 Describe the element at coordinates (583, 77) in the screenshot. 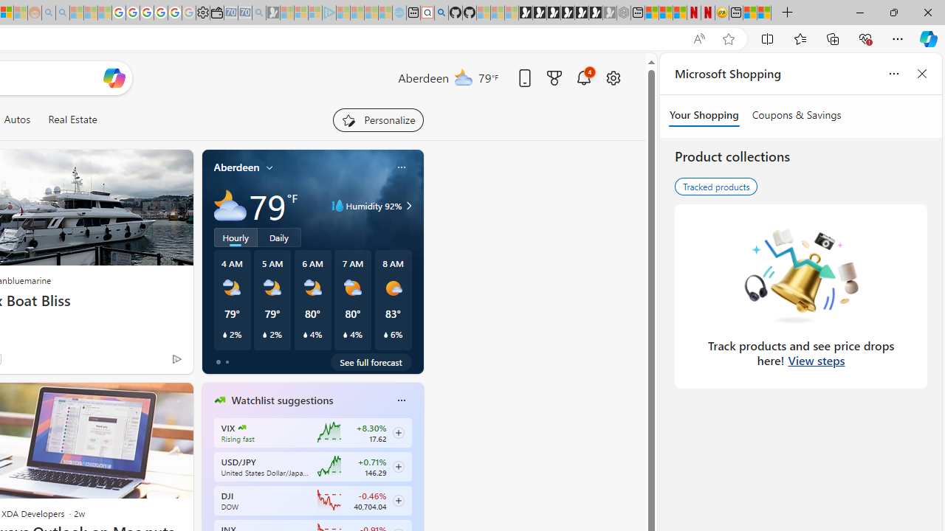

I see `Notifications` at that location.